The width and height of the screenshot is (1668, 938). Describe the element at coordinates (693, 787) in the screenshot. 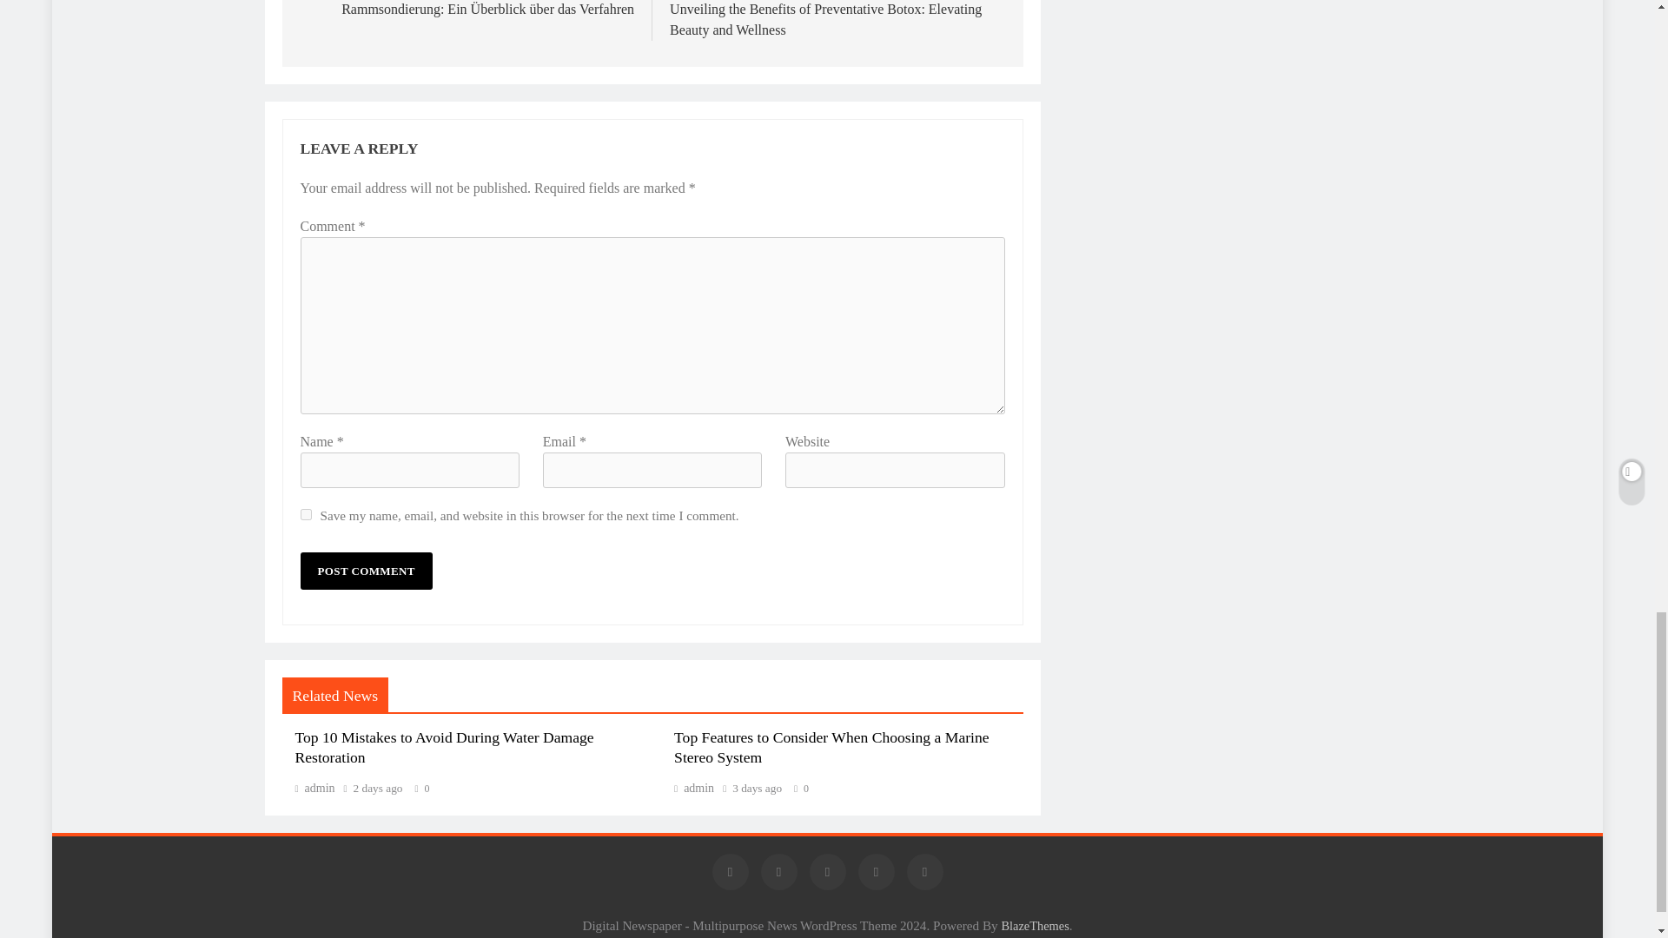

I see `admin` at that location.